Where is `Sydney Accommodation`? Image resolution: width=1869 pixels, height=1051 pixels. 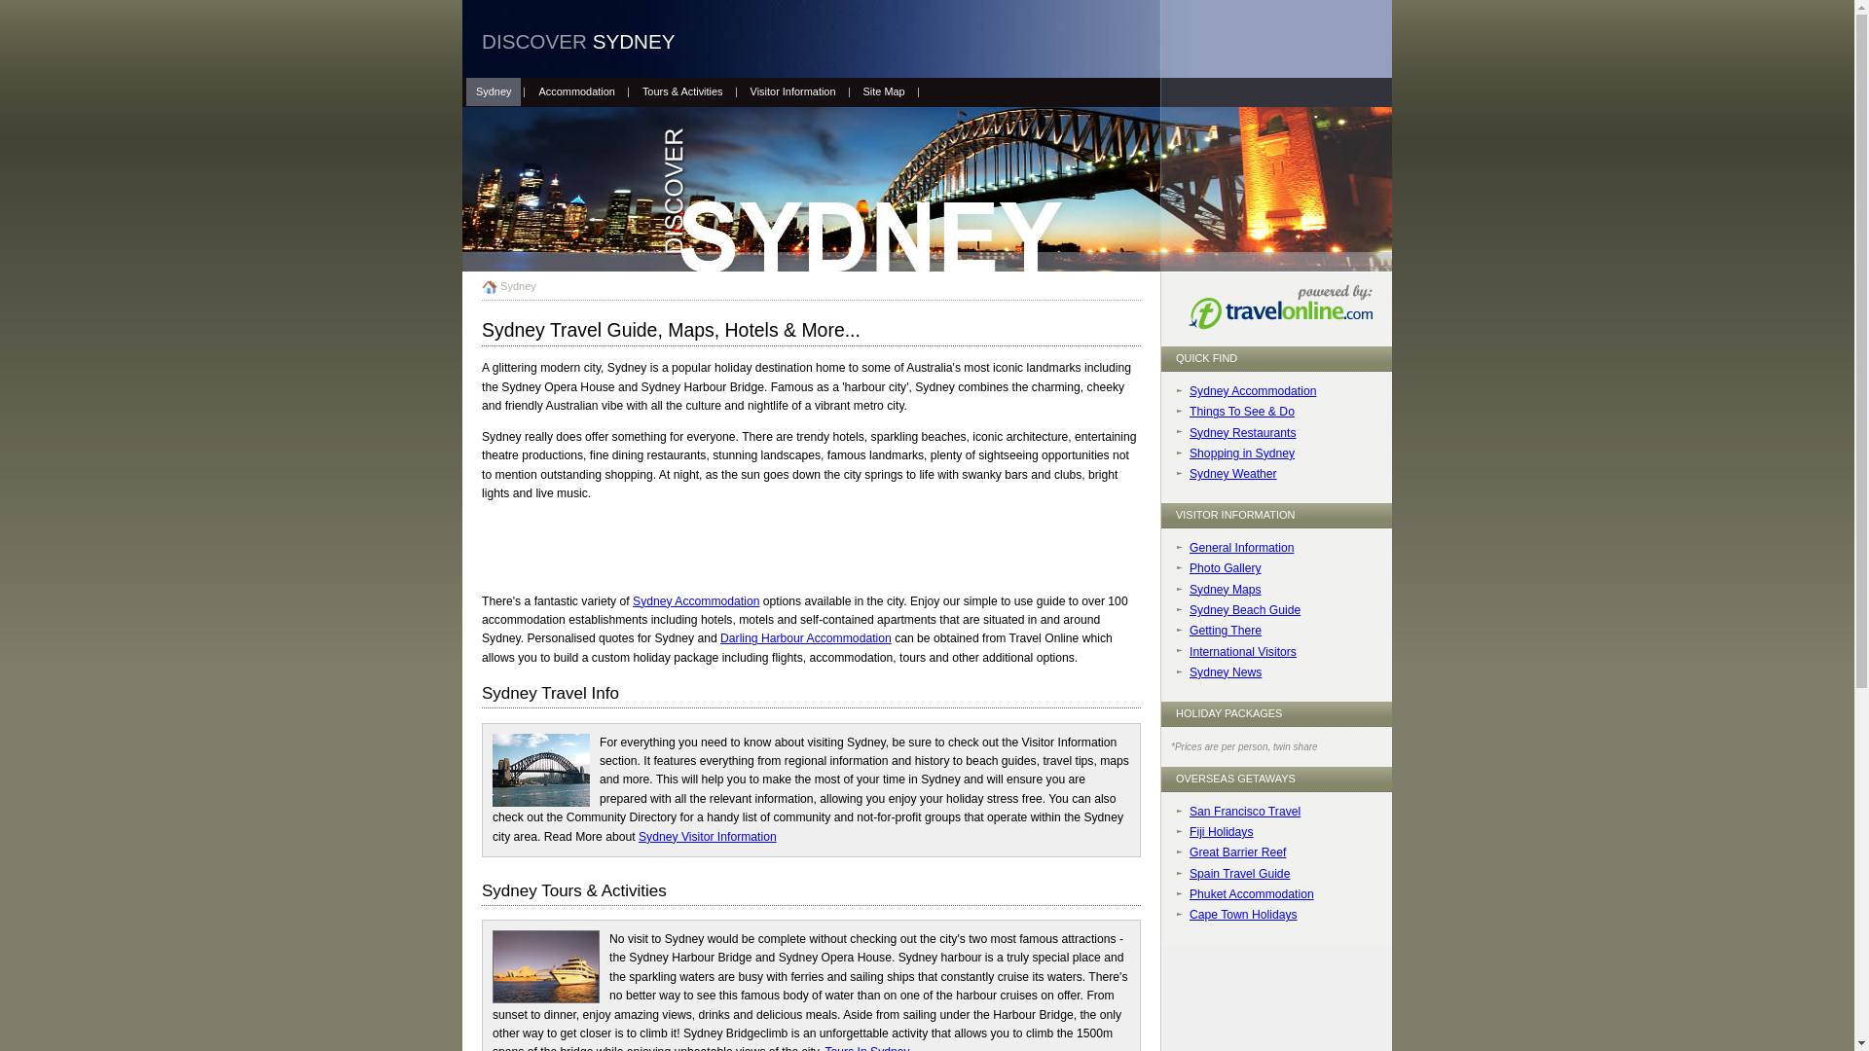
Sydney Accommodation is located at coordinates (696, 601).